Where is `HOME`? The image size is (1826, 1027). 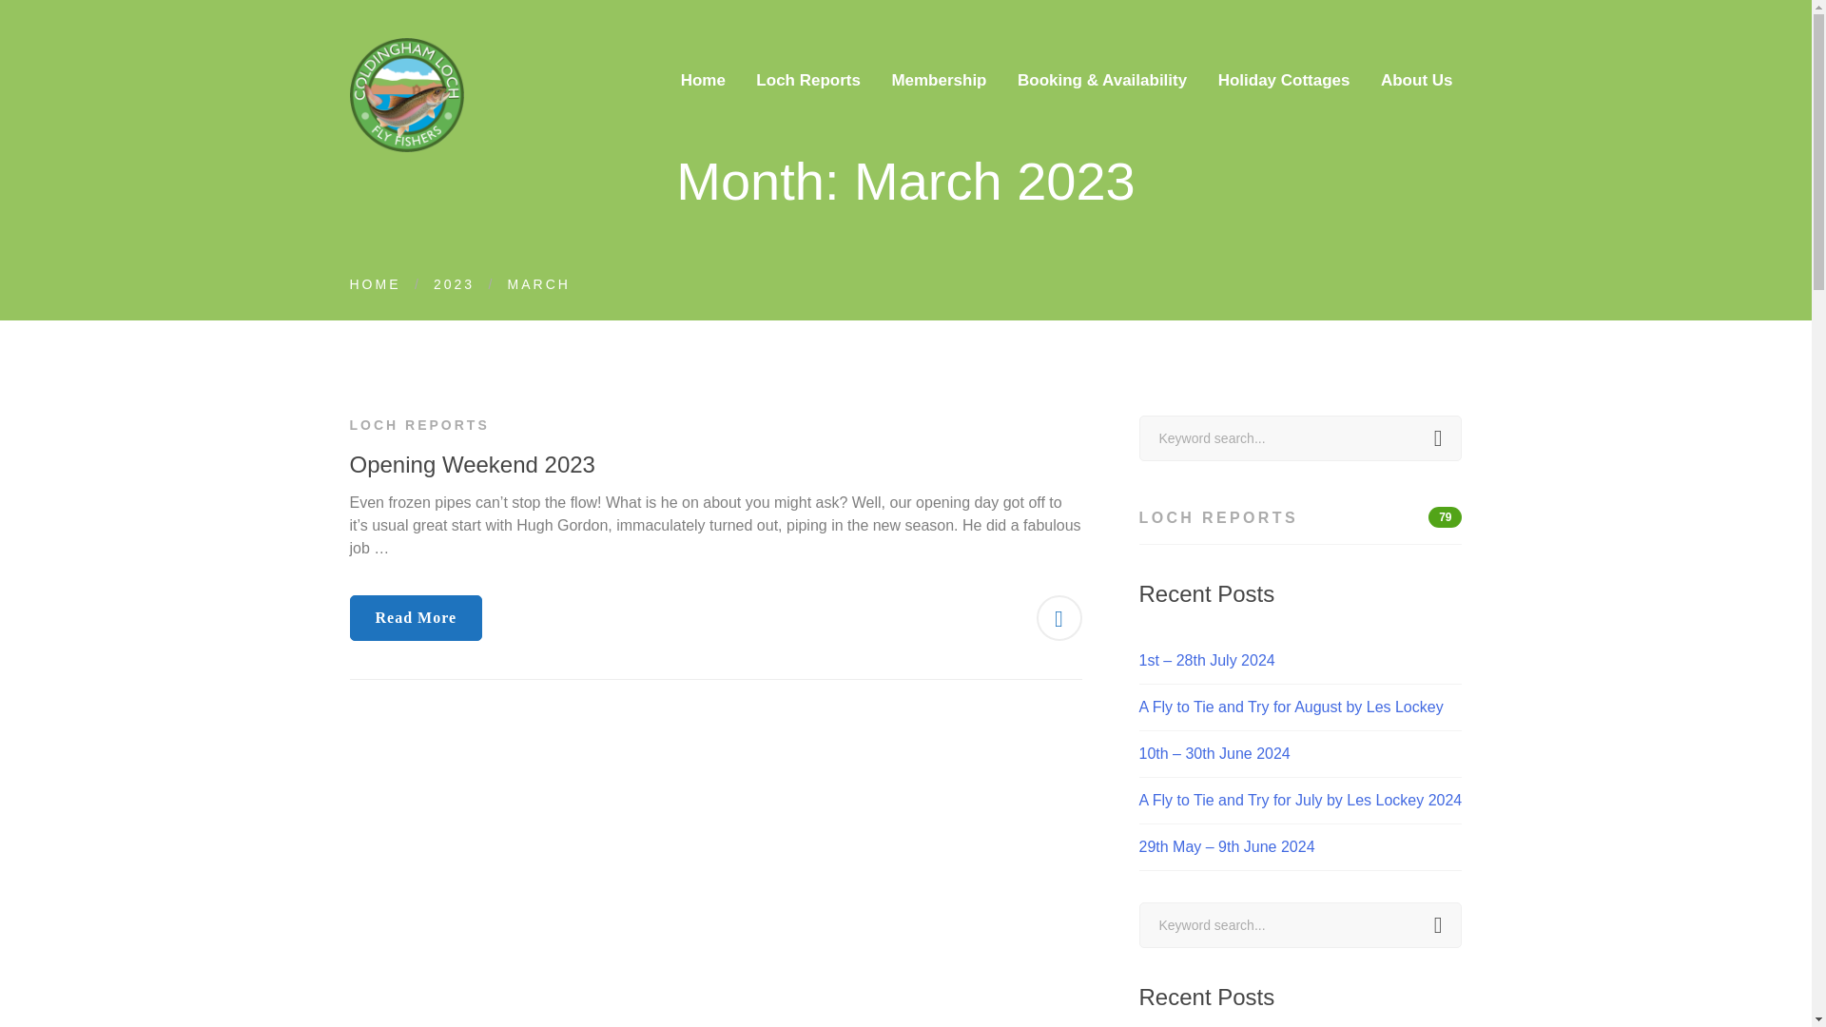 HOME is located at coordinates (376, 283).